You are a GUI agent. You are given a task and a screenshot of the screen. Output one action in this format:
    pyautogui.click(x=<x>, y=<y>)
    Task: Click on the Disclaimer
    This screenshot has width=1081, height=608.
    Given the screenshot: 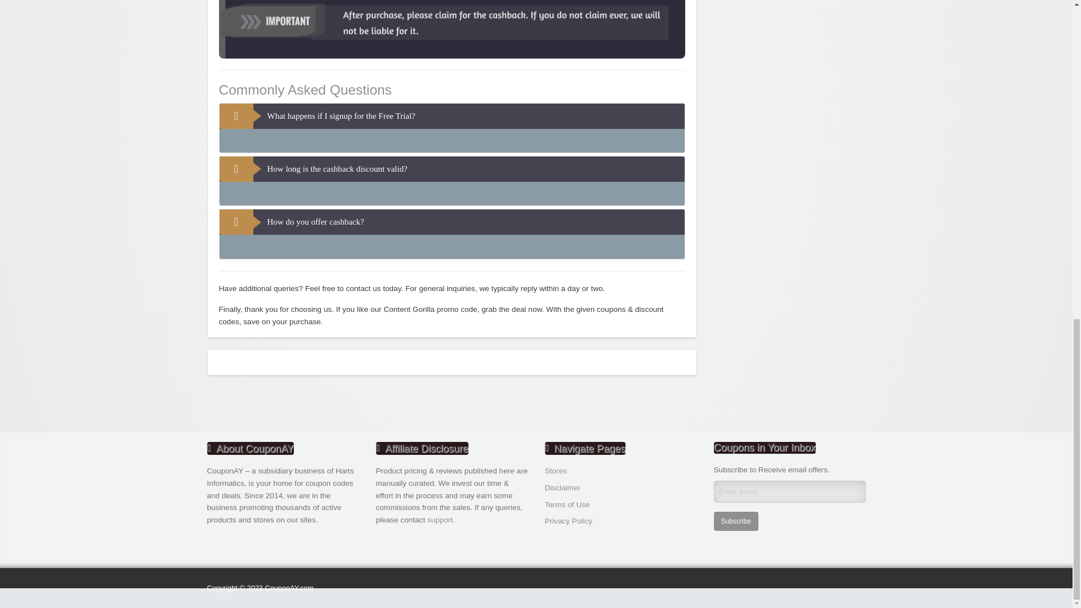 What is the action you would take?
    pyautogui.click(x=562, y=488)
    